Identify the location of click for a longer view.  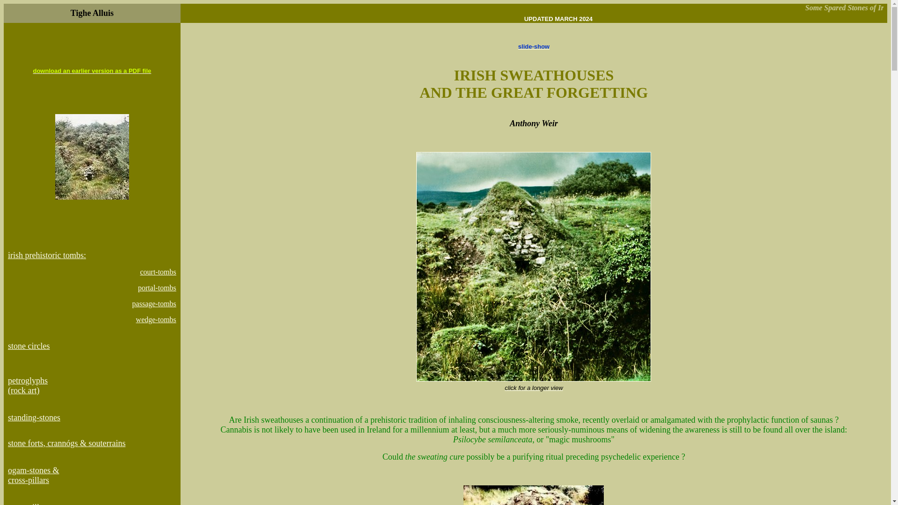
(534, 383).